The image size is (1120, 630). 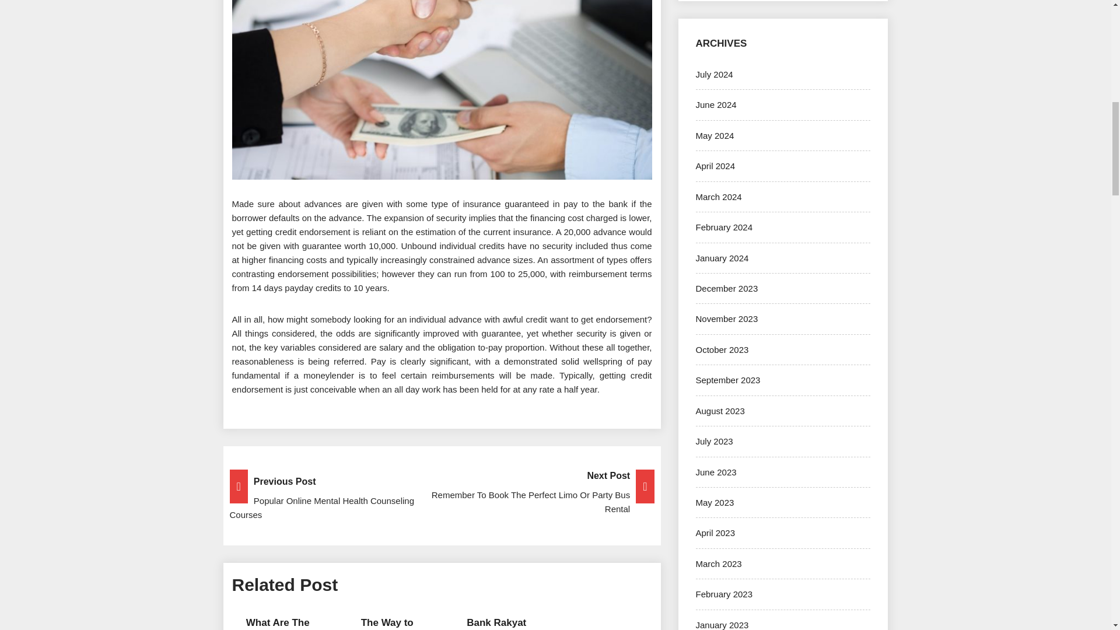 I want to click on Bank Rakyat Personal Loan Fulfilling the Desires, so click(x=496, y=624).